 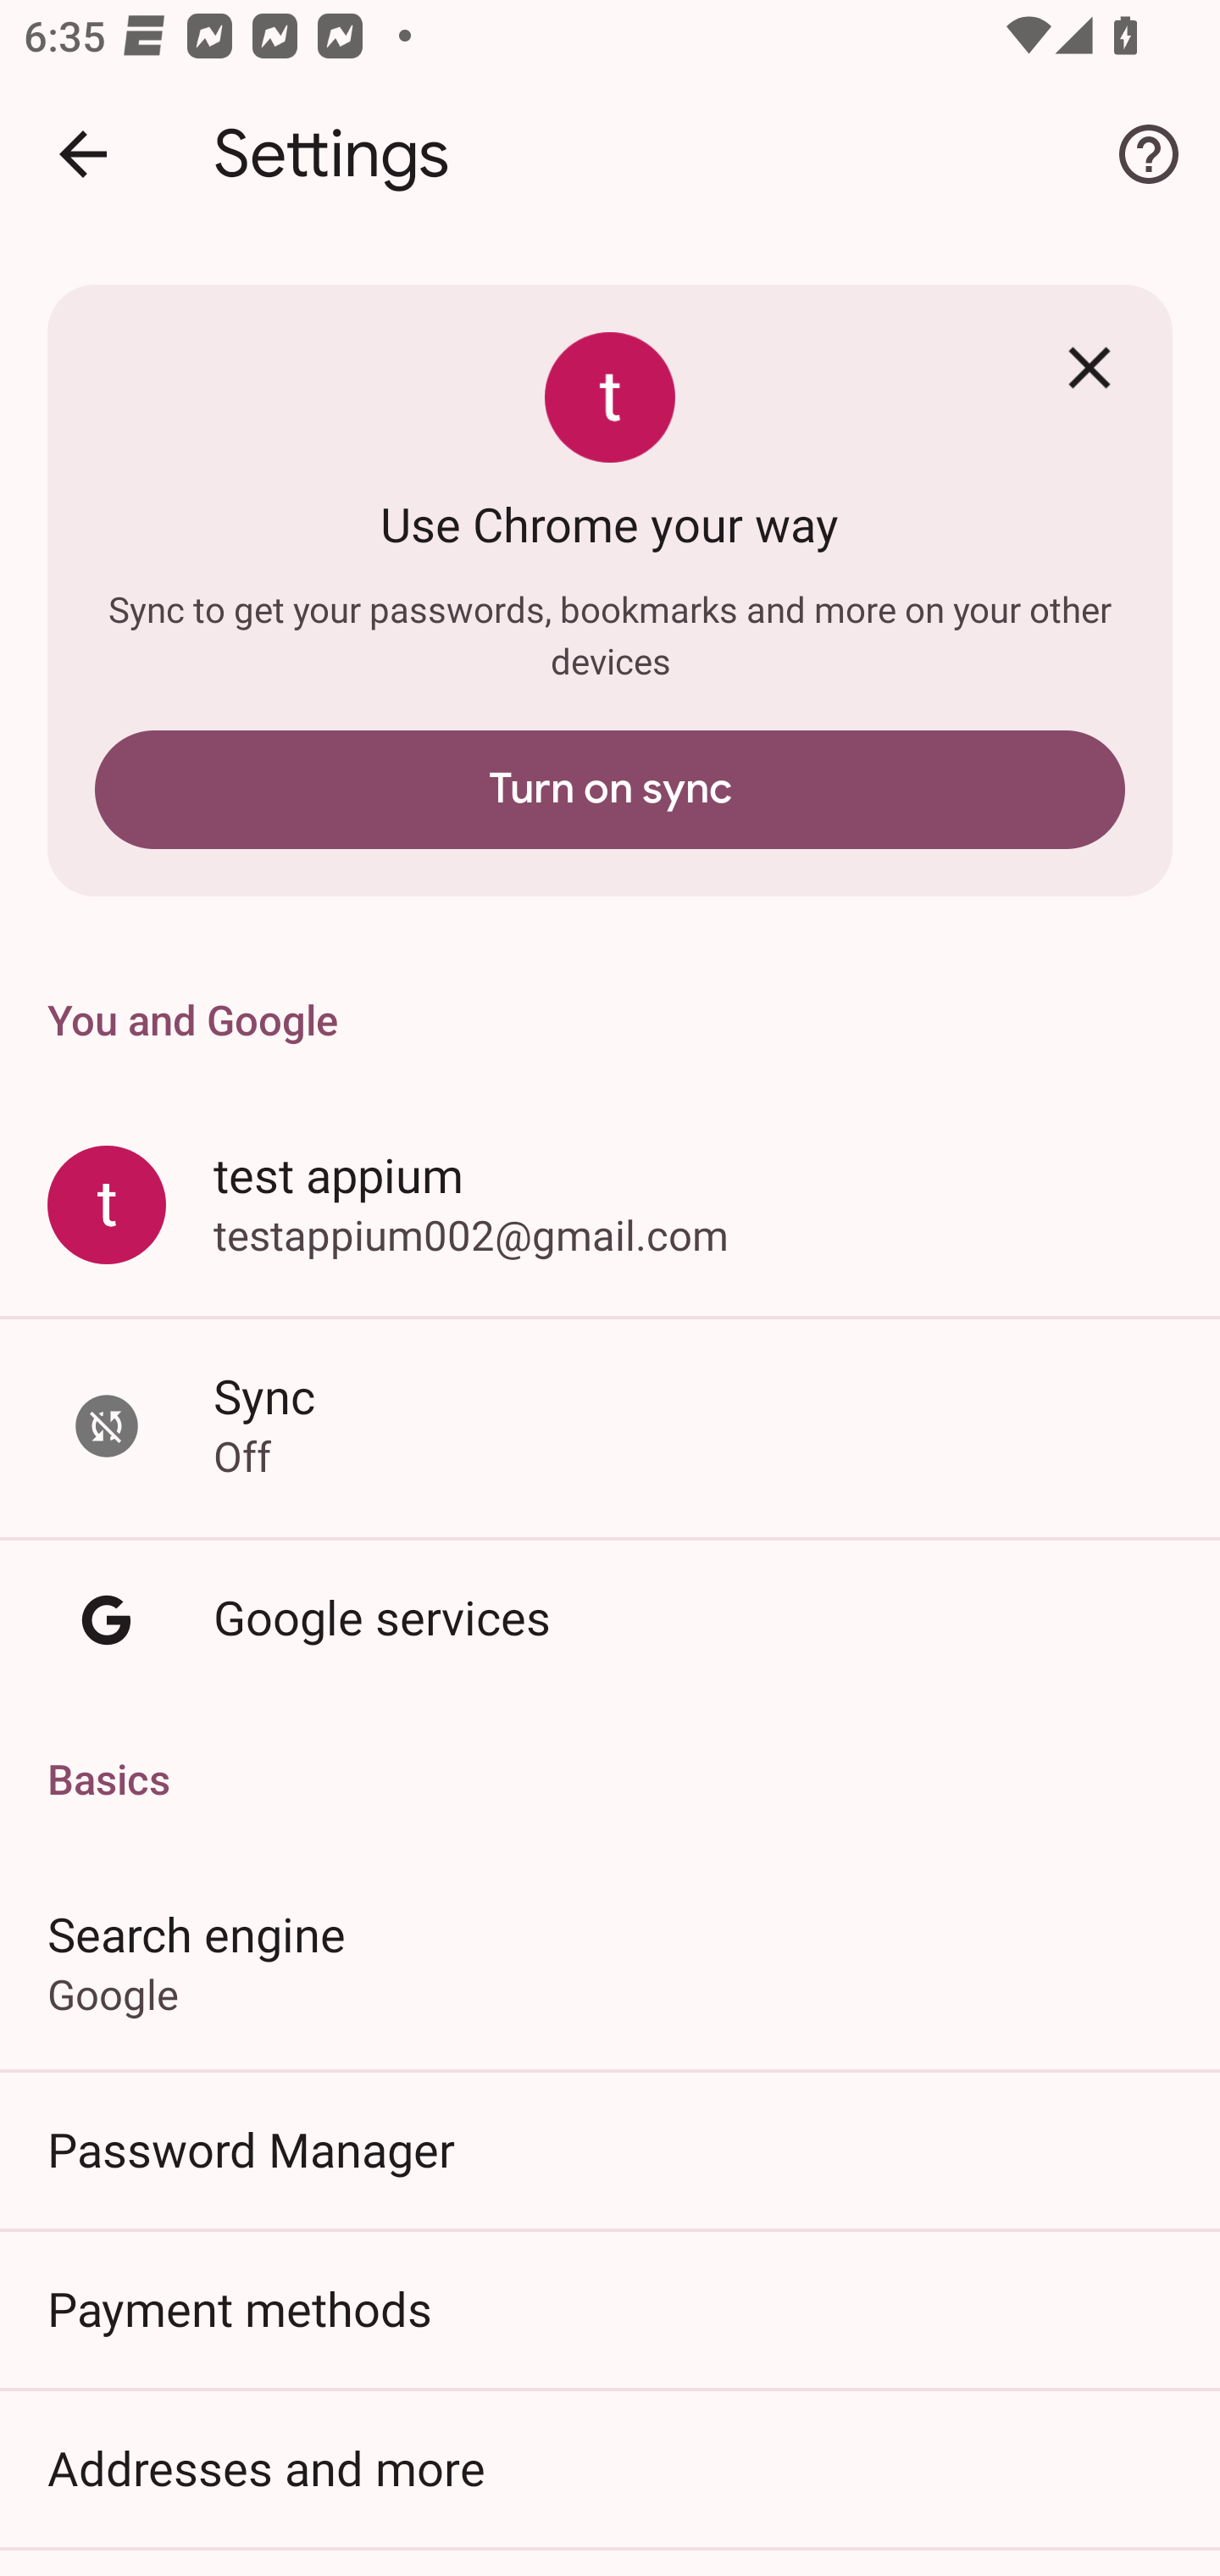 What do you see at coordinates (1090, 366) in the screenshot?
I see `Close` at bounding box center [1090, 366].